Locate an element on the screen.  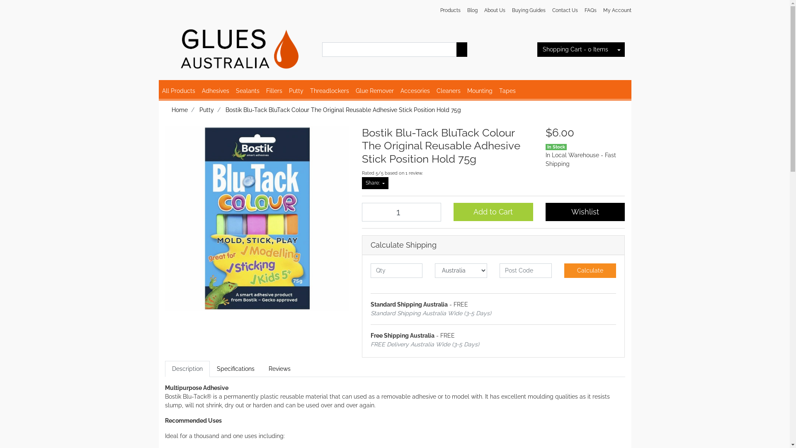
Shopping Cart - 0 Items is located at coordinates (575, 50).